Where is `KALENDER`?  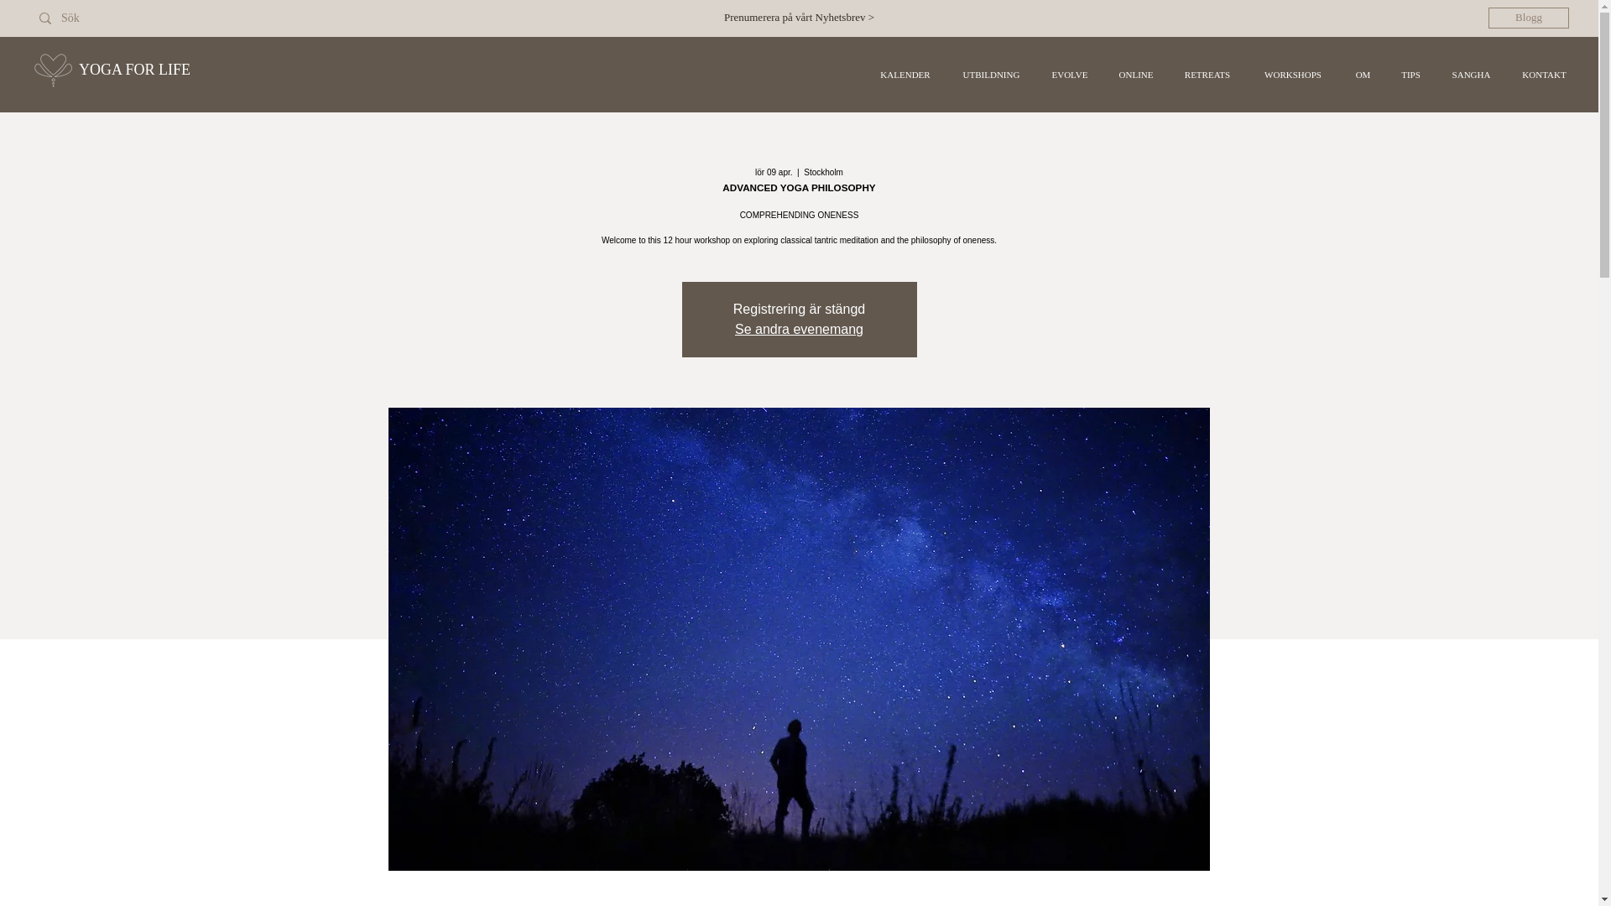 KALENDER is located at coordinates (905, 74).